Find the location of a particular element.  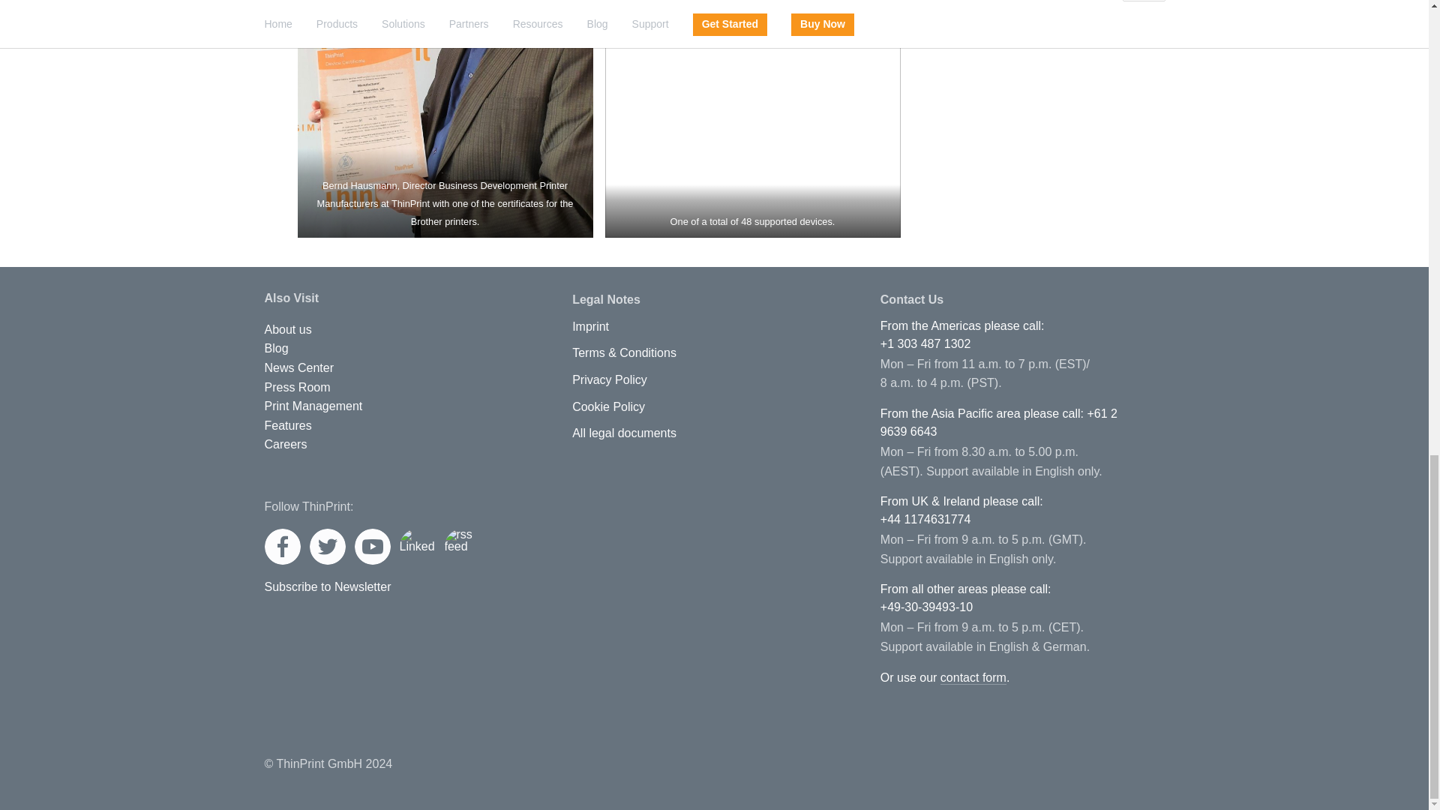

Features is located at coordinates (286, 426).